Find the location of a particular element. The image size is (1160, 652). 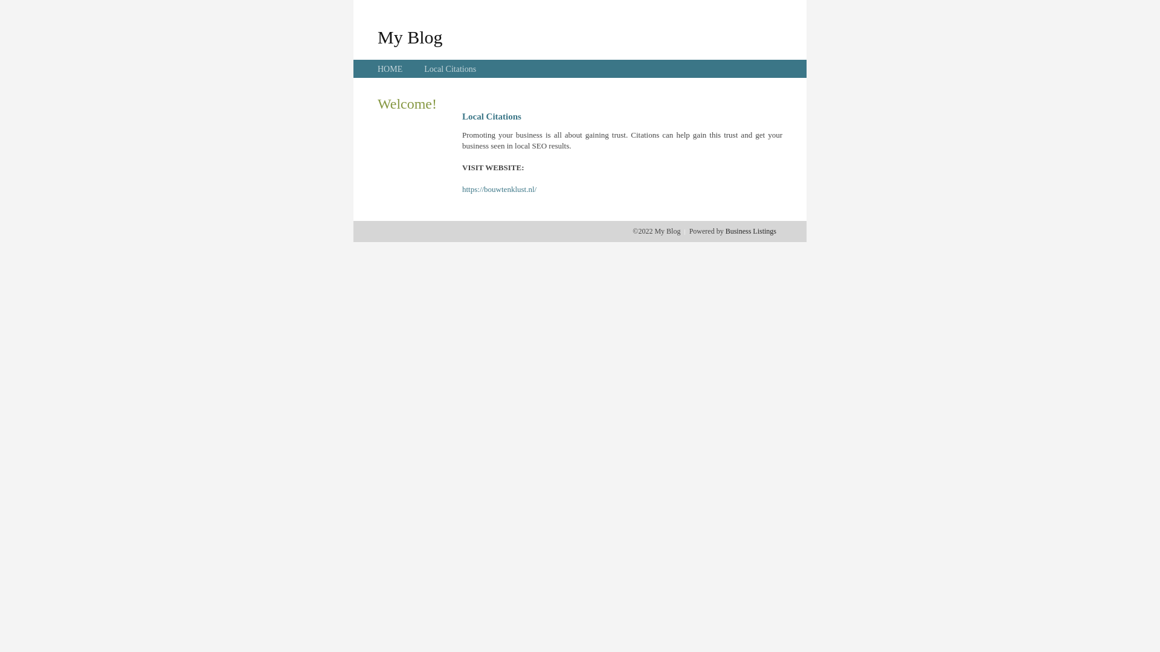

HOME is located at coordinates (390, 69).